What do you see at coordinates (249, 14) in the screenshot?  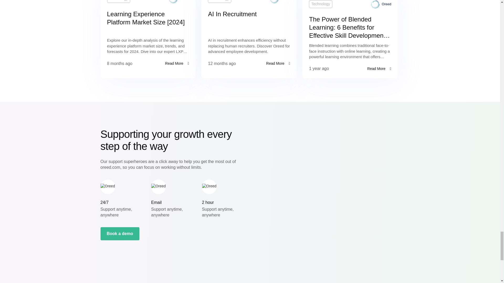 I see `AI In Recruitment` at bounding box center [249, 14].